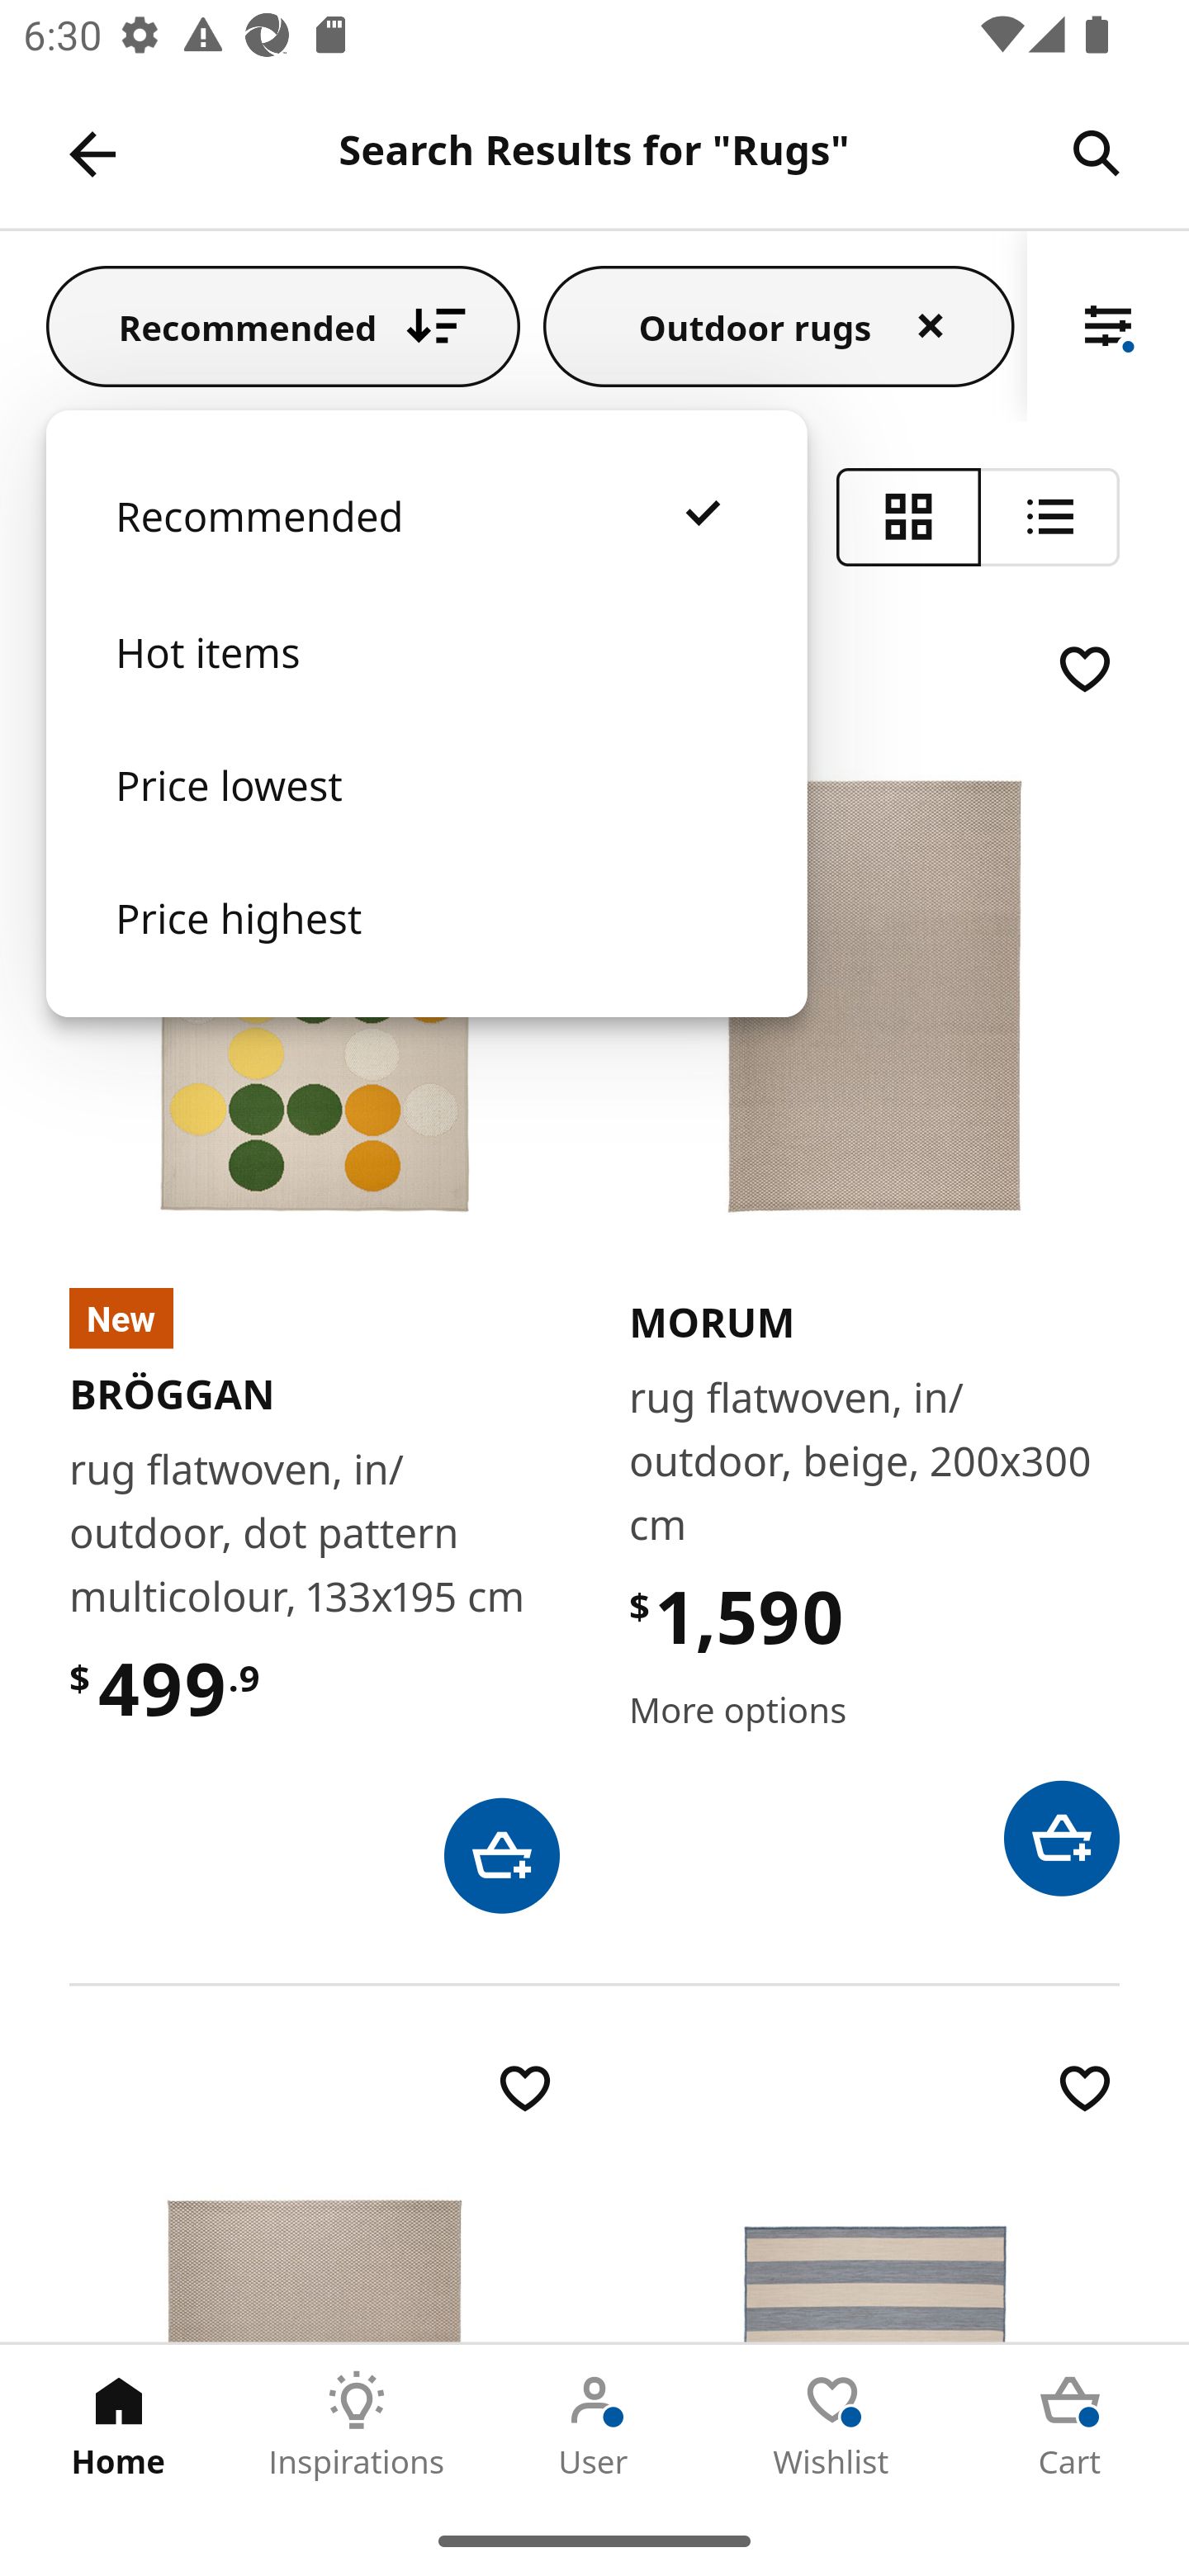 The height and width of the screenshot is (2576, 1189). I want to click on Price lowest, so click(426, 817).